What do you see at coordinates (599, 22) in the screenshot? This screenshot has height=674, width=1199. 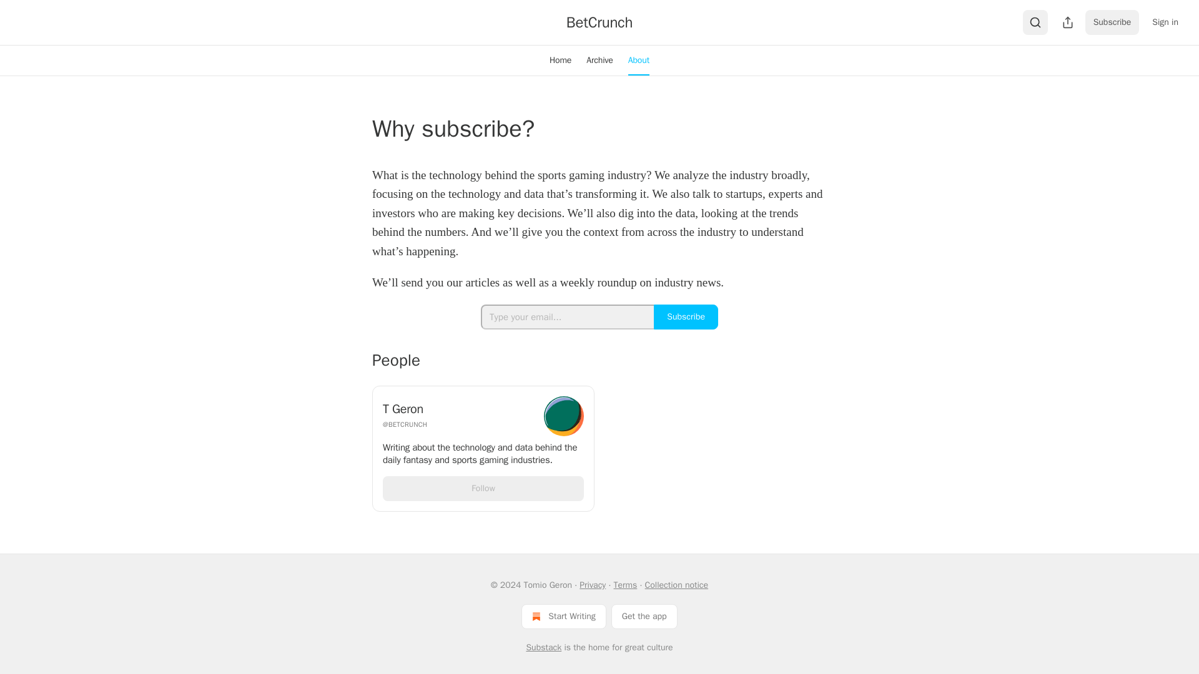 I see `BetCrunch` at bounding box center [599, 22].